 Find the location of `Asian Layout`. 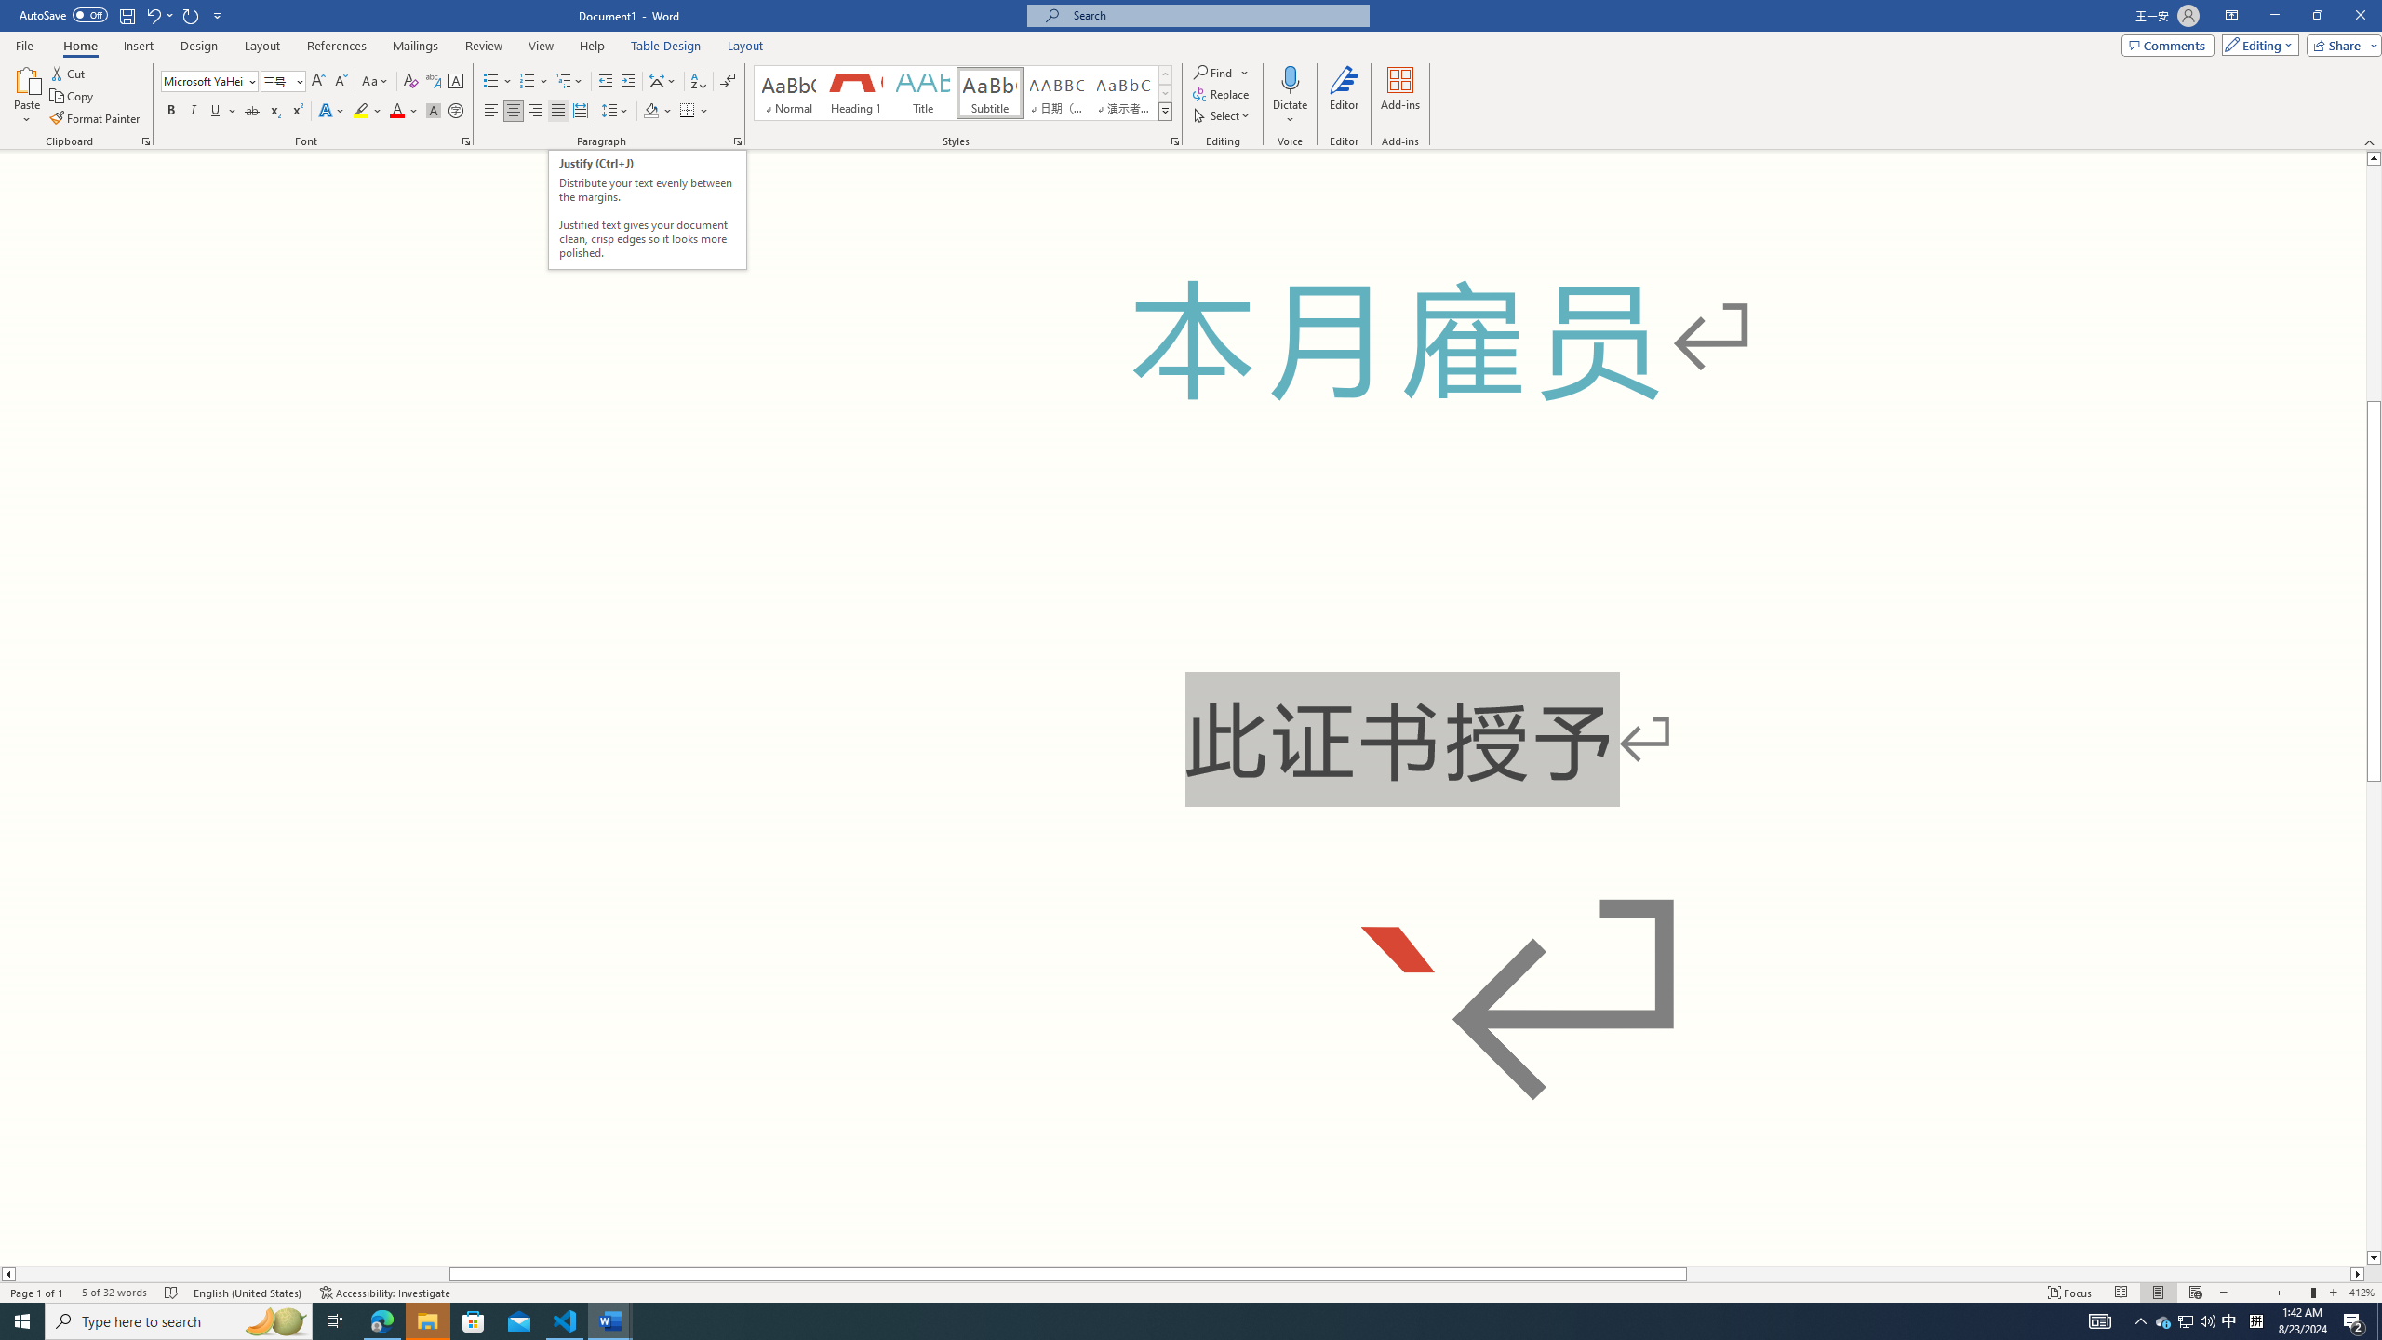

Asian Layout is located at coordinates (662, 82).